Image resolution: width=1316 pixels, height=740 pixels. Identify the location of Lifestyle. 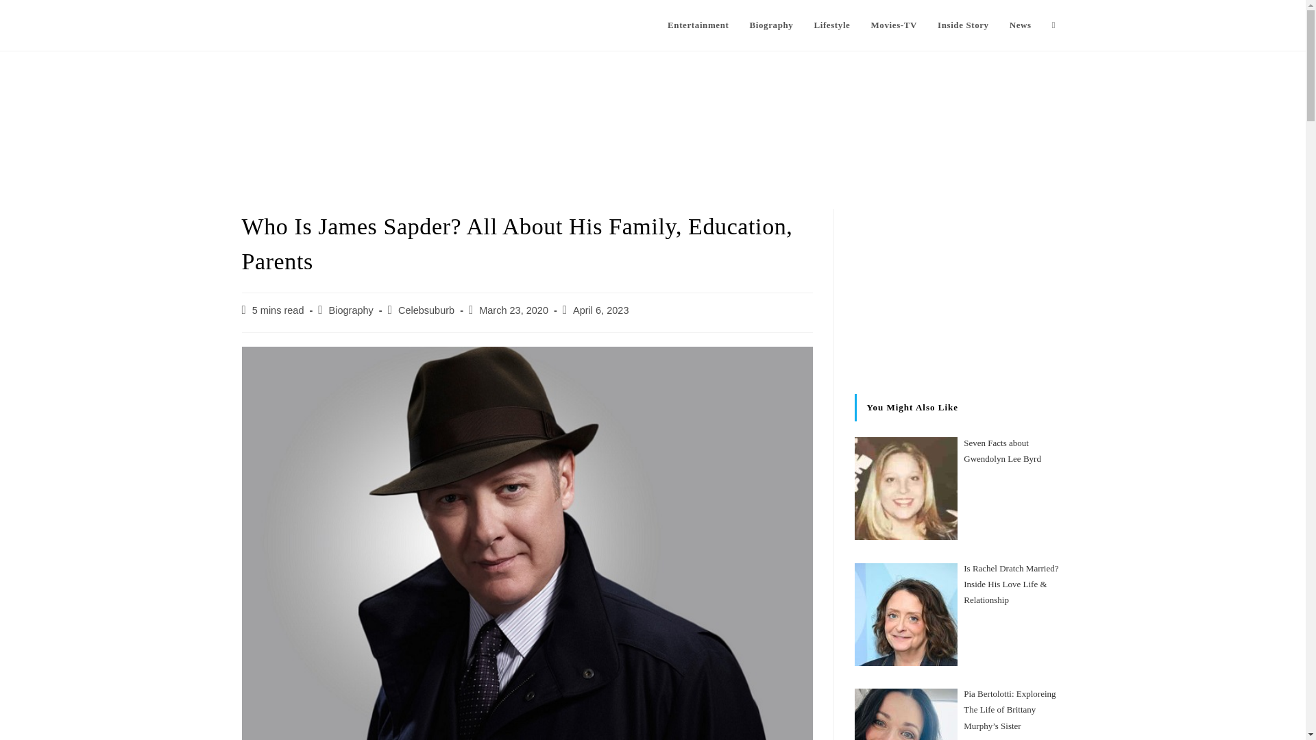
(831, 25).